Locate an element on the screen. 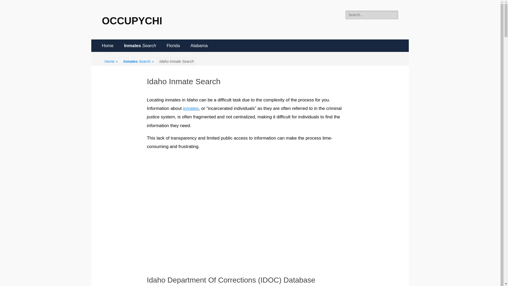  Alabama is located at coordinates (199, 46).